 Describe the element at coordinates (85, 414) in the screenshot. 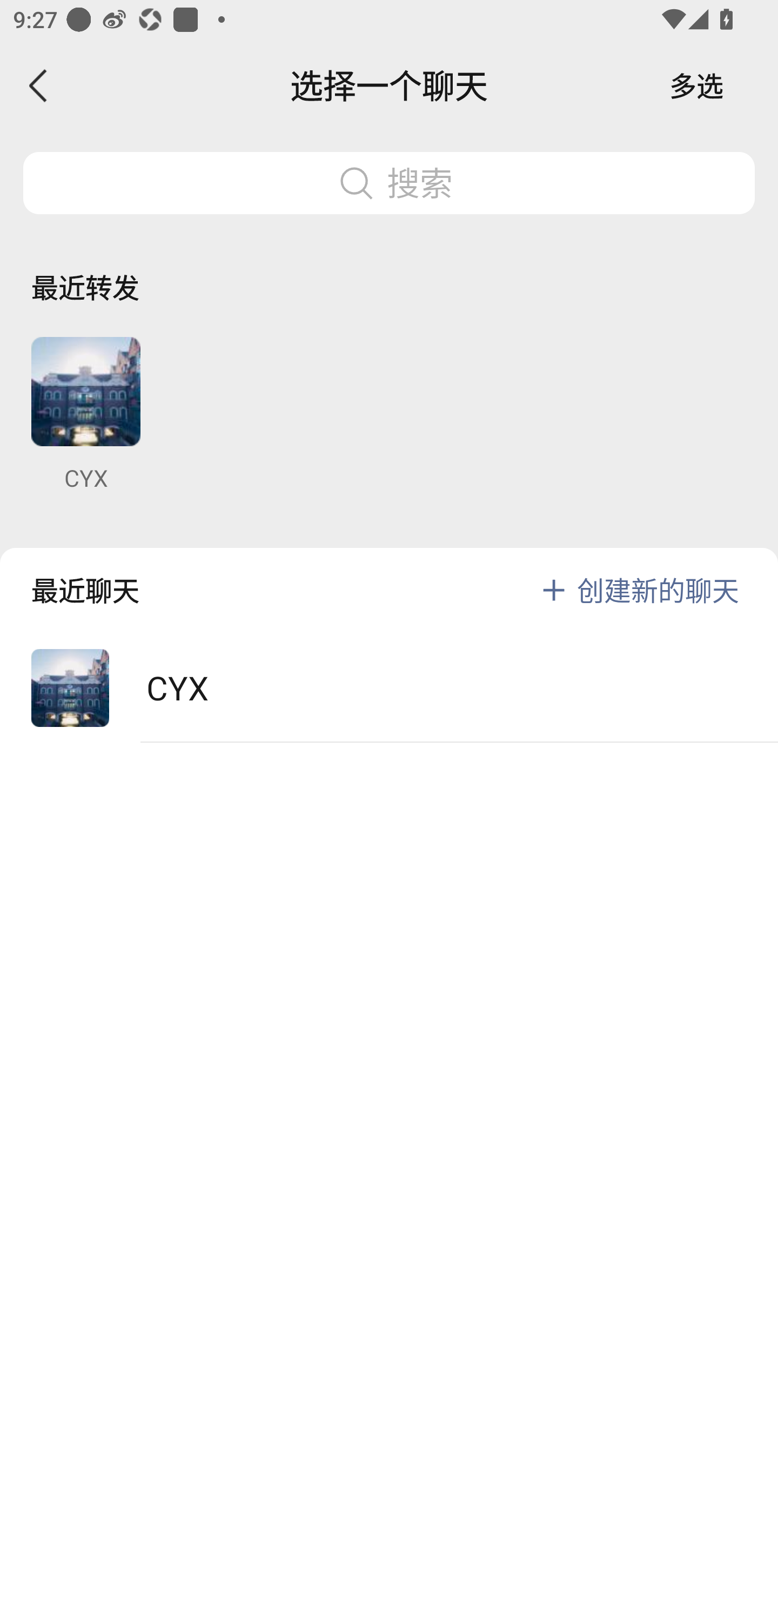

I see `CYX` at that location.